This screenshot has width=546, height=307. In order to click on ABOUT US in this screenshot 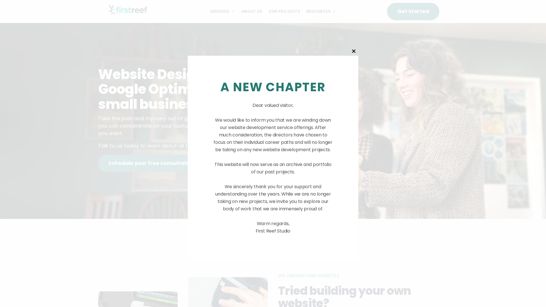, I will do `click(252, 13)`.